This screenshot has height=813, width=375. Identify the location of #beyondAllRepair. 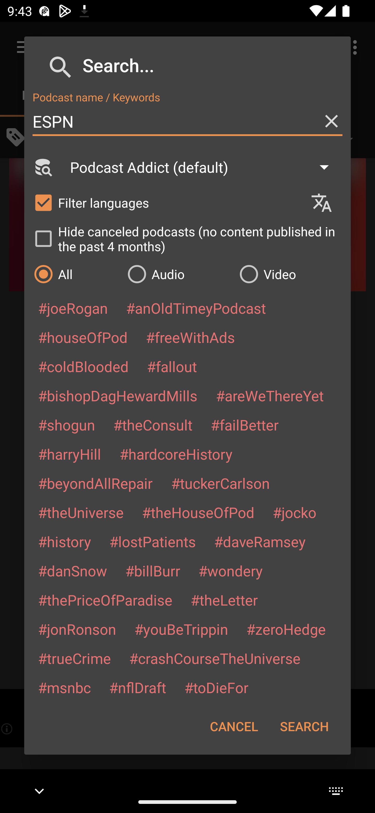
(95, 483).